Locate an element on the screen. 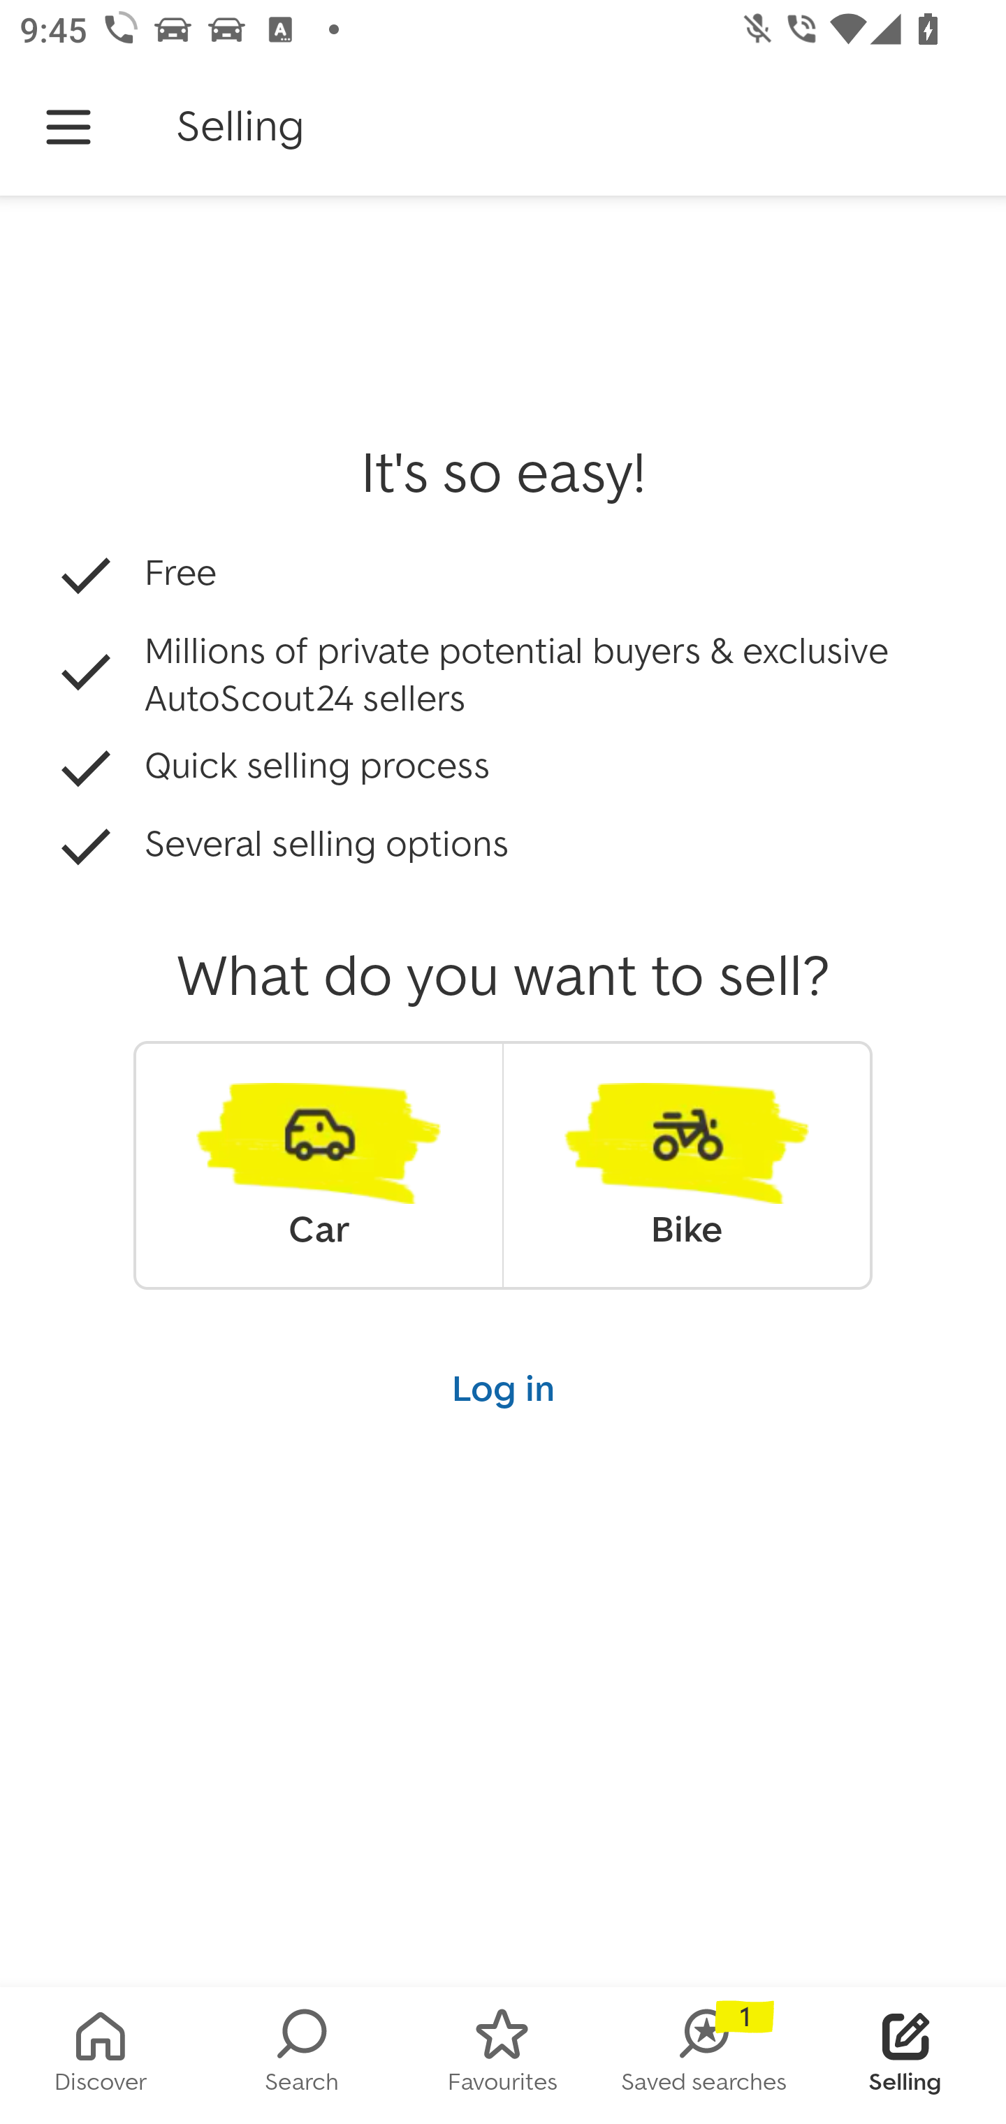  HOMESCREEN Discover is located at coordinates (101, 2056).